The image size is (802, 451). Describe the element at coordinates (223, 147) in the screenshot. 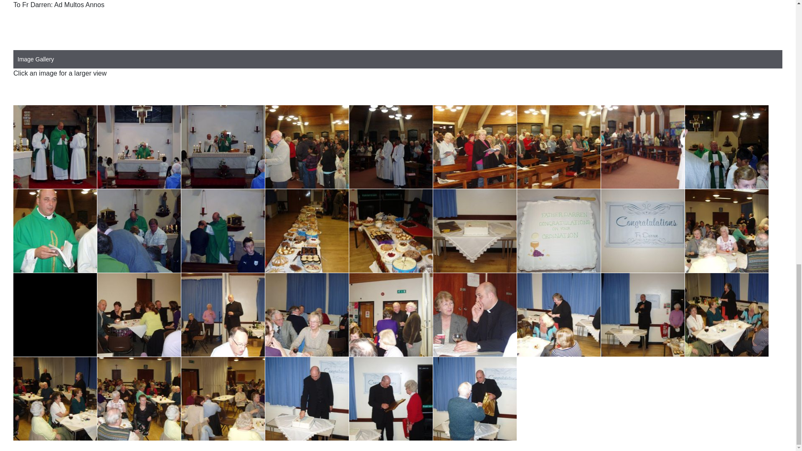

I see `You are viewing the image with filename 2280.jpg` at that location.